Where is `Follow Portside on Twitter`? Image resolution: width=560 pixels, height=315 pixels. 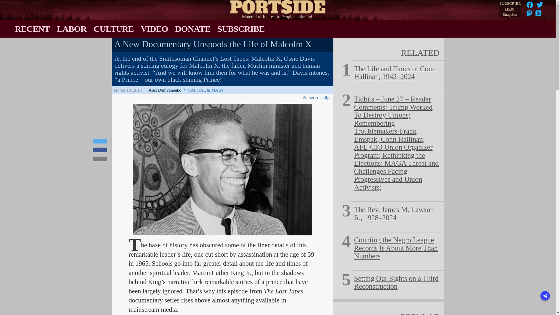 Follow Portside on Twitter is located at coordinates (540, 5).